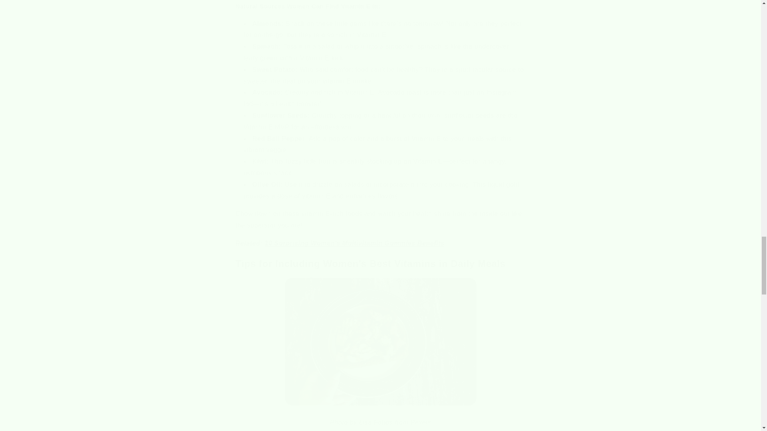  What do you see at coordinates (354, 243) in the screenshot?
I see `10 Surprising Women's Multivitamin Gummies Benefits` at bounding box center [354, 243].